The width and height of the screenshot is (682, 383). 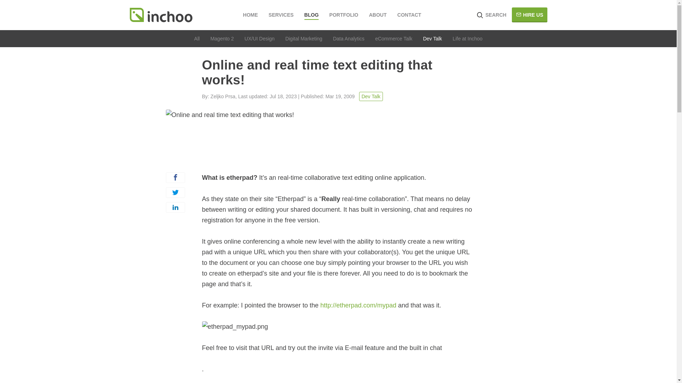 I want to click on Digital Marketing Articles, so click(x=303, y=38).